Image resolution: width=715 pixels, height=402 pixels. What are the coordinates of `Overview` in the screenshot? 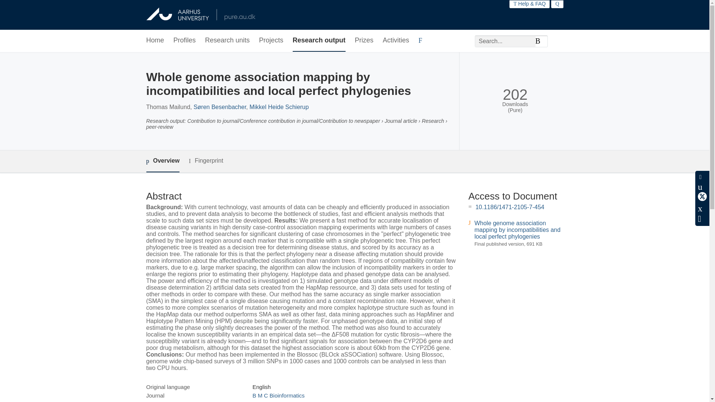 It's located at (162, 161).